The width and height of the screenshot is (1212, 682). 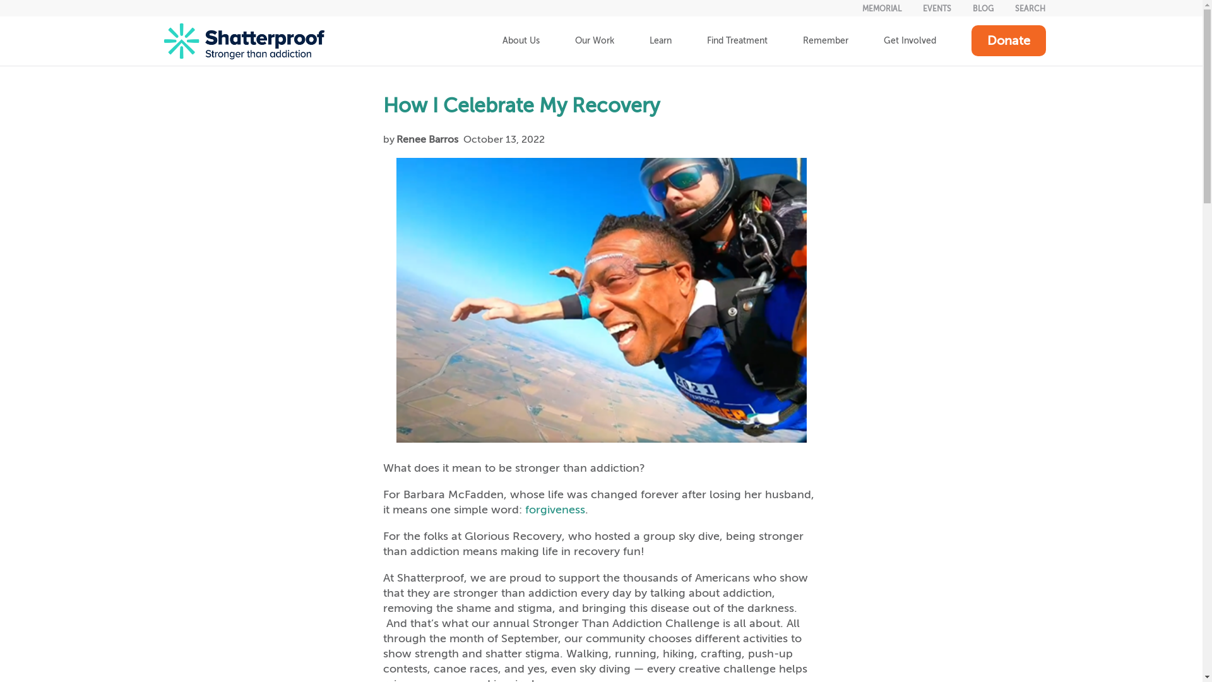 What do you see at coordinates (1030, 8) in the screenshot?
I see `SEARCH` at bounding box center [1030, 8].